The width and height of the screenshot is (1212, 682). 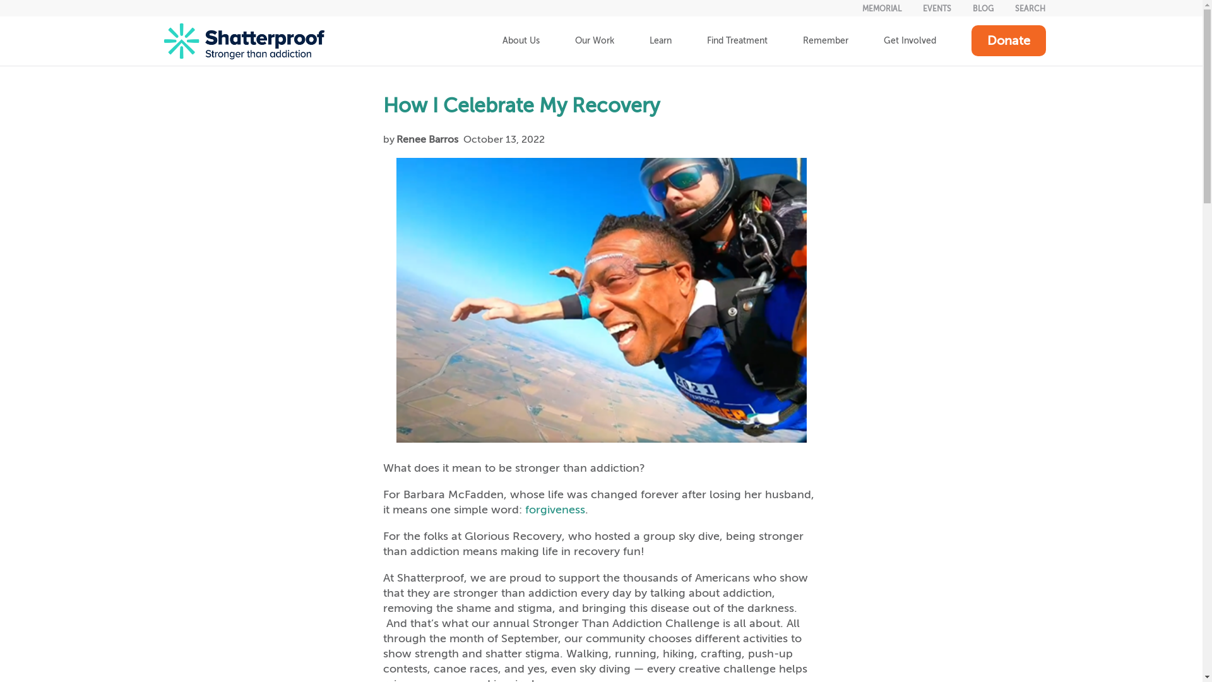 What do you see at coordinates (1030, 8) in the screenshot?
I see `SEARCH` at bounding box center [1030, 8].